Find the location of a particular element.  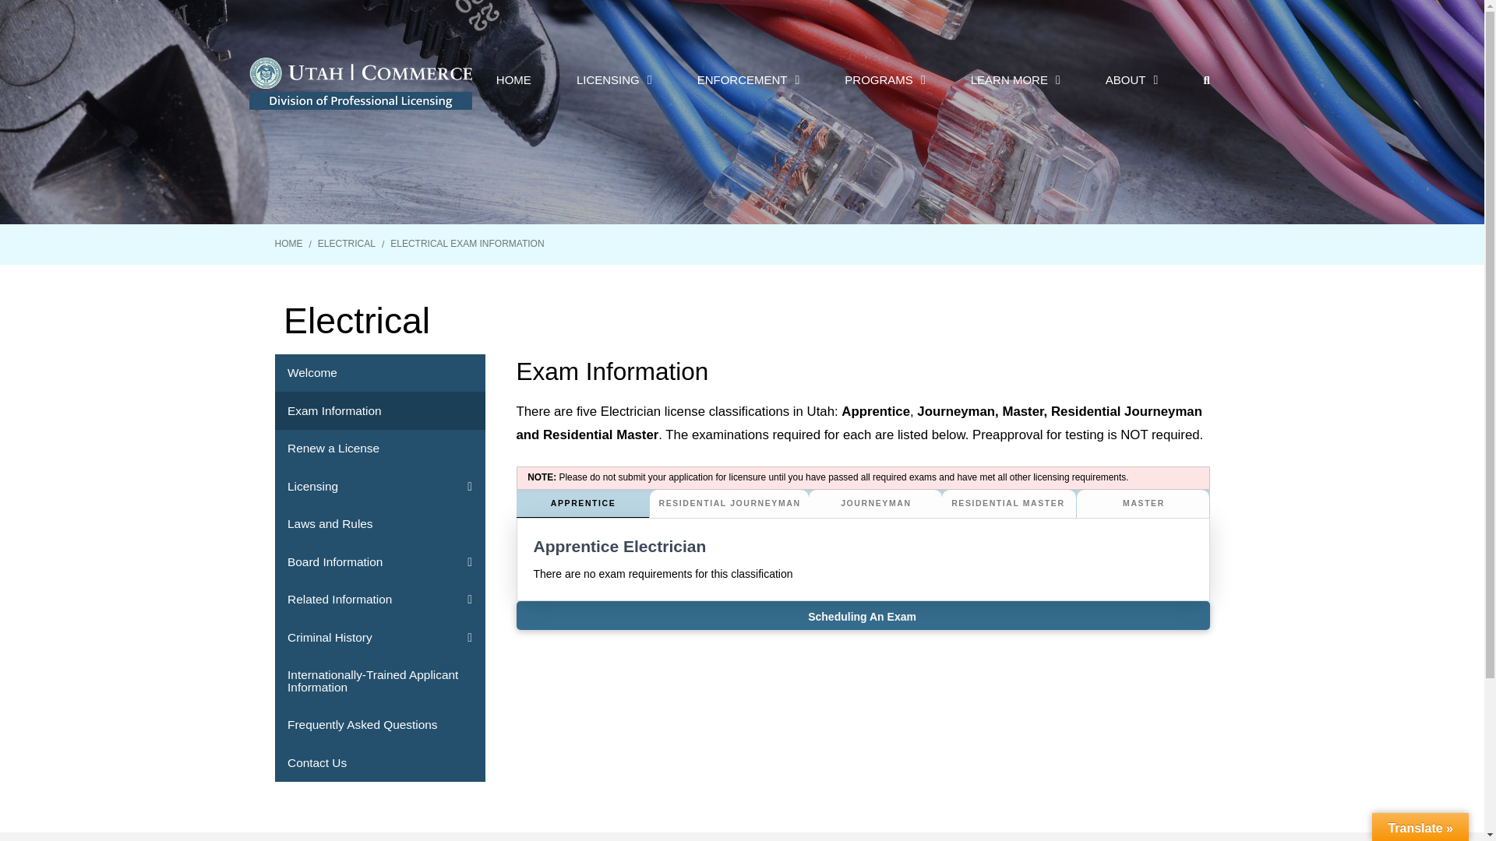

You Are Here is located at coordinates (467, 244).